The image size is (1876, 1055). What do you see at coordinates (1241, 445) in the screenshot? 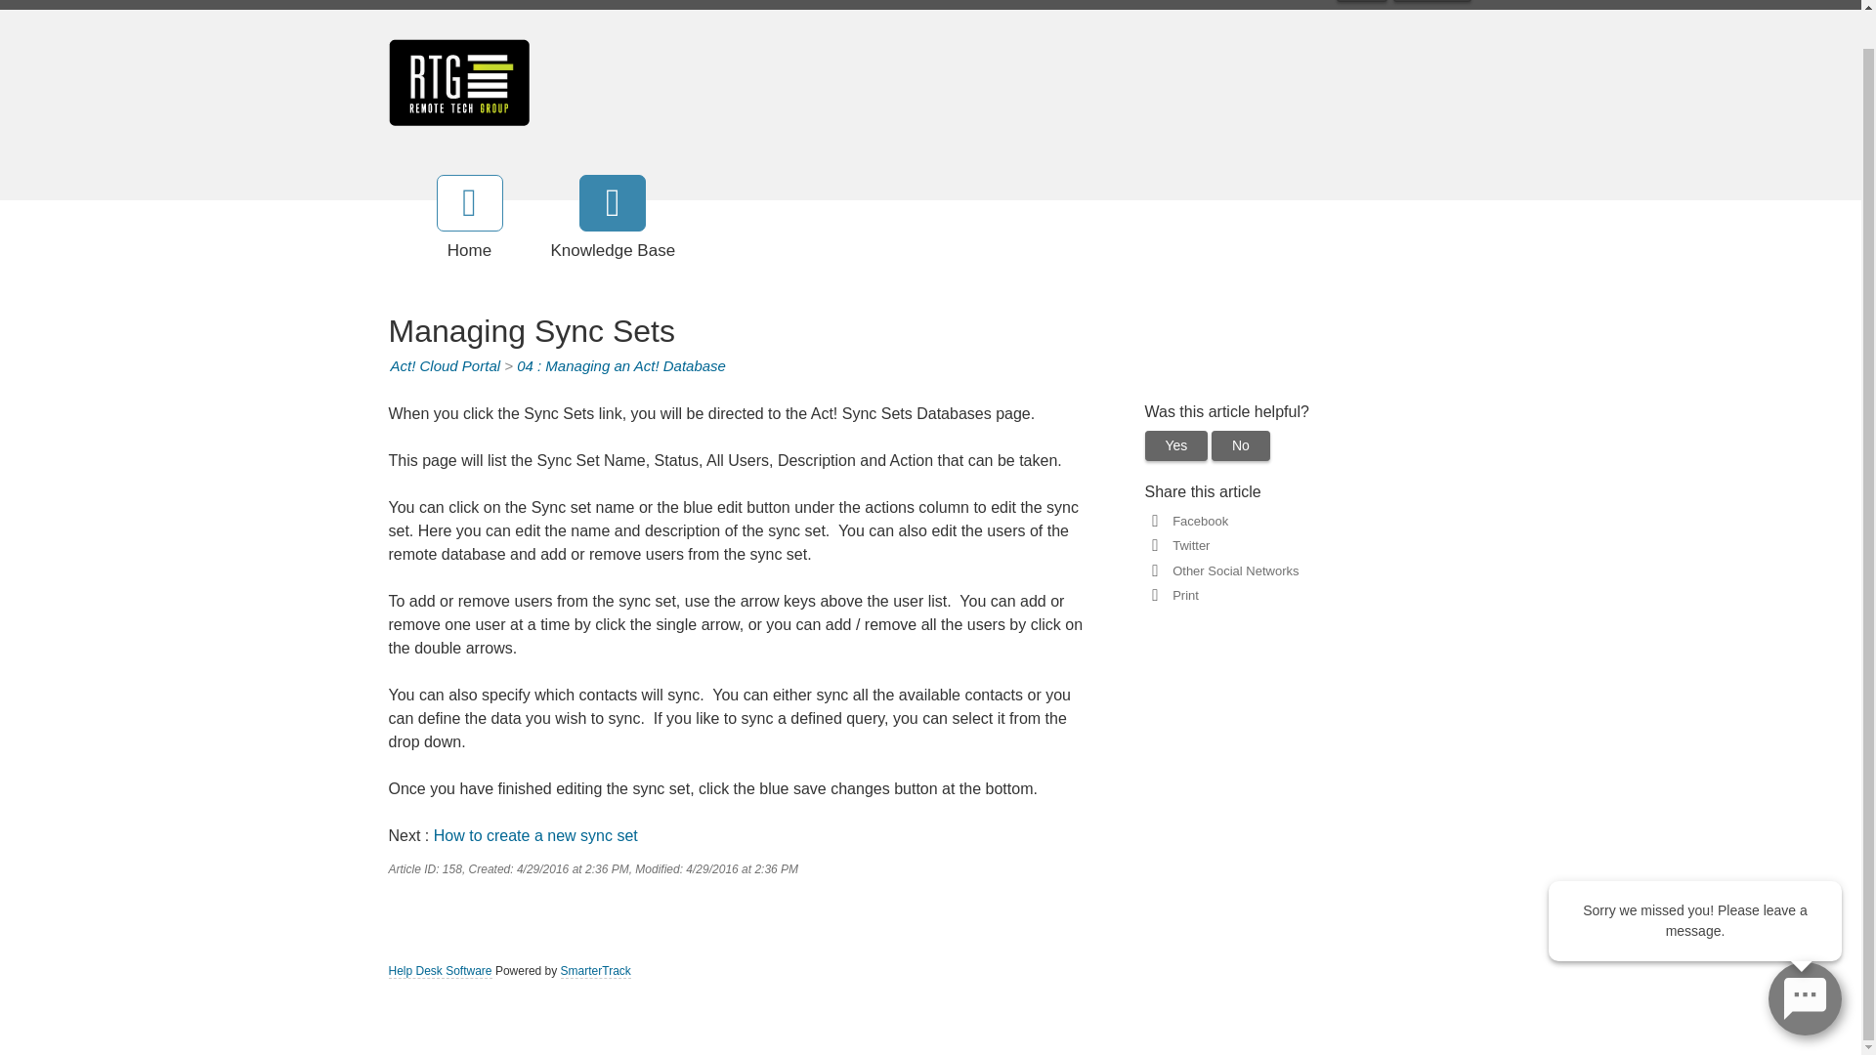
I see `No` at bounding box center [1241, 445].